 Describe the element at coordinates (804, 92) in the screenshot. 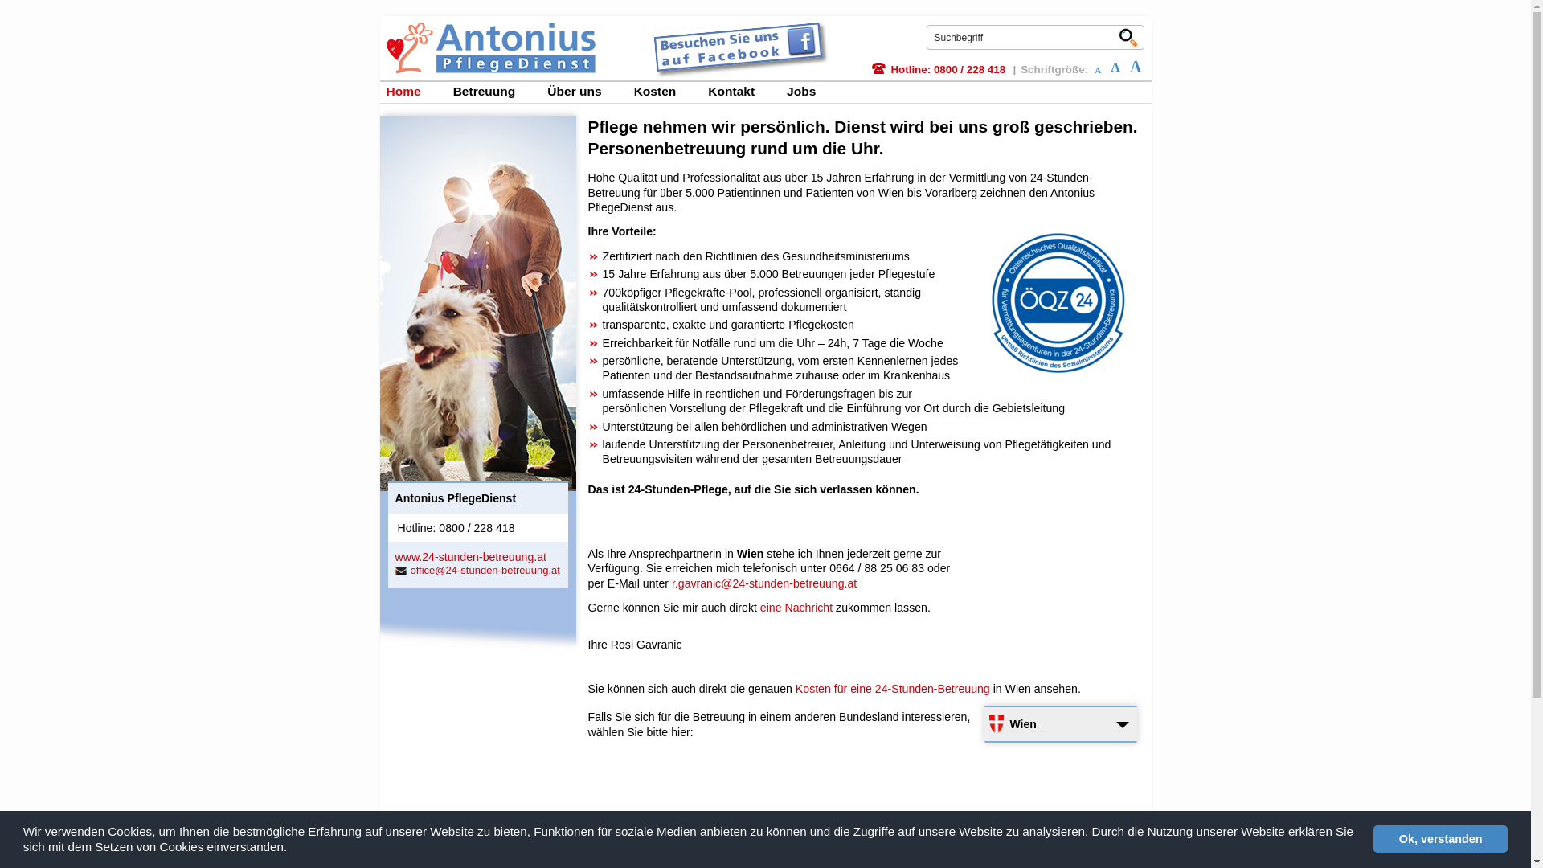

I see `Jobs` at that location.